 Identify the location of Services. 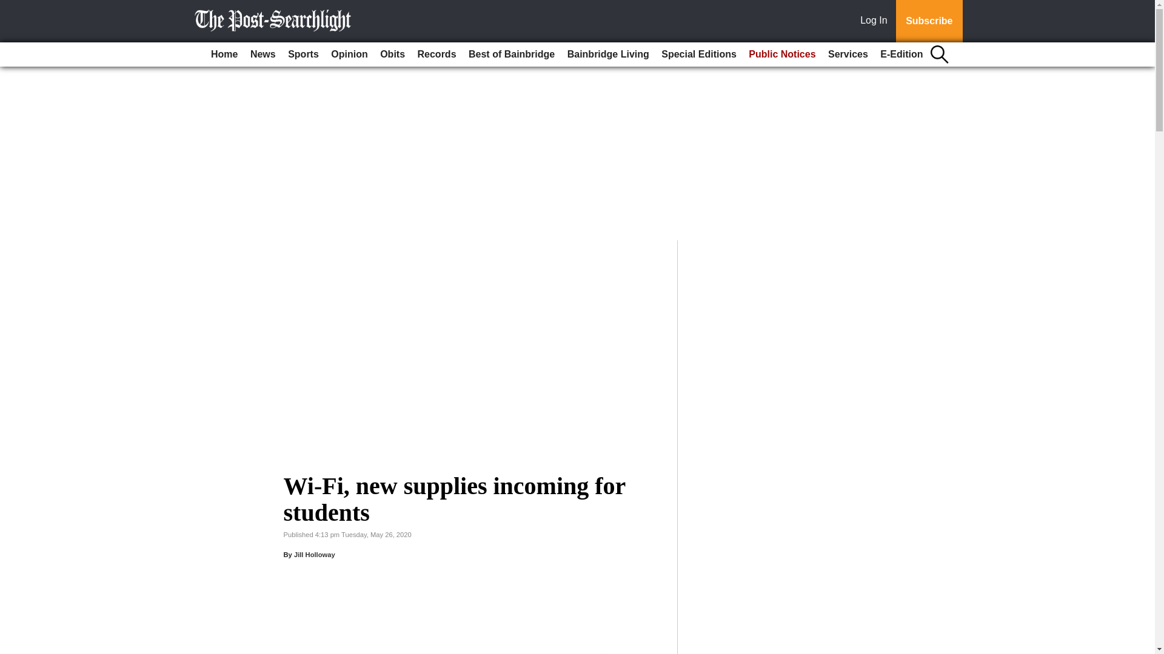
(848, 54).